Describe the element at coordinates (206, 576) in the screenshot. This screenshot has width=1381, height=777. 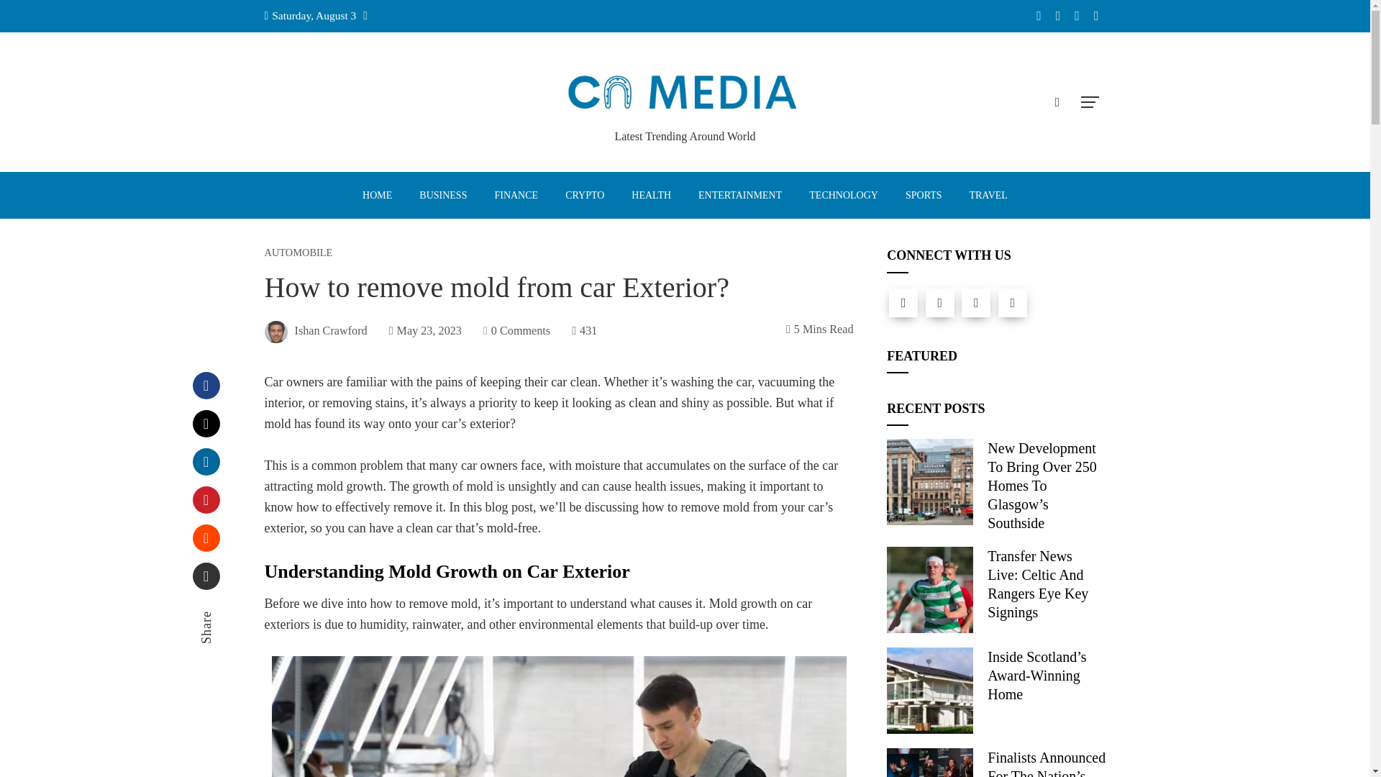
I see `Email` at that location.